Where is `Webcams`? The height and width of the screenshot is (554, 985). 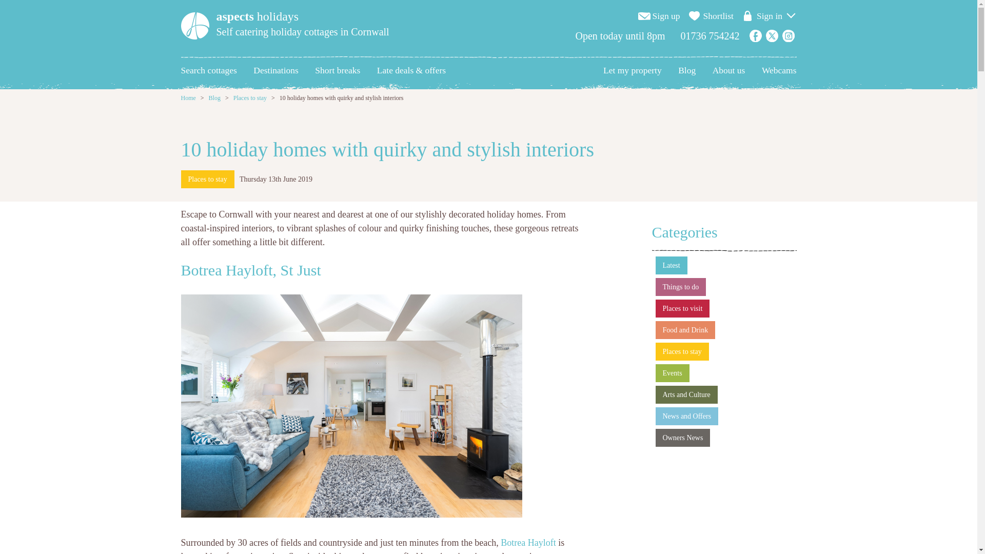
Webcams is located at coordinates (779, 70).